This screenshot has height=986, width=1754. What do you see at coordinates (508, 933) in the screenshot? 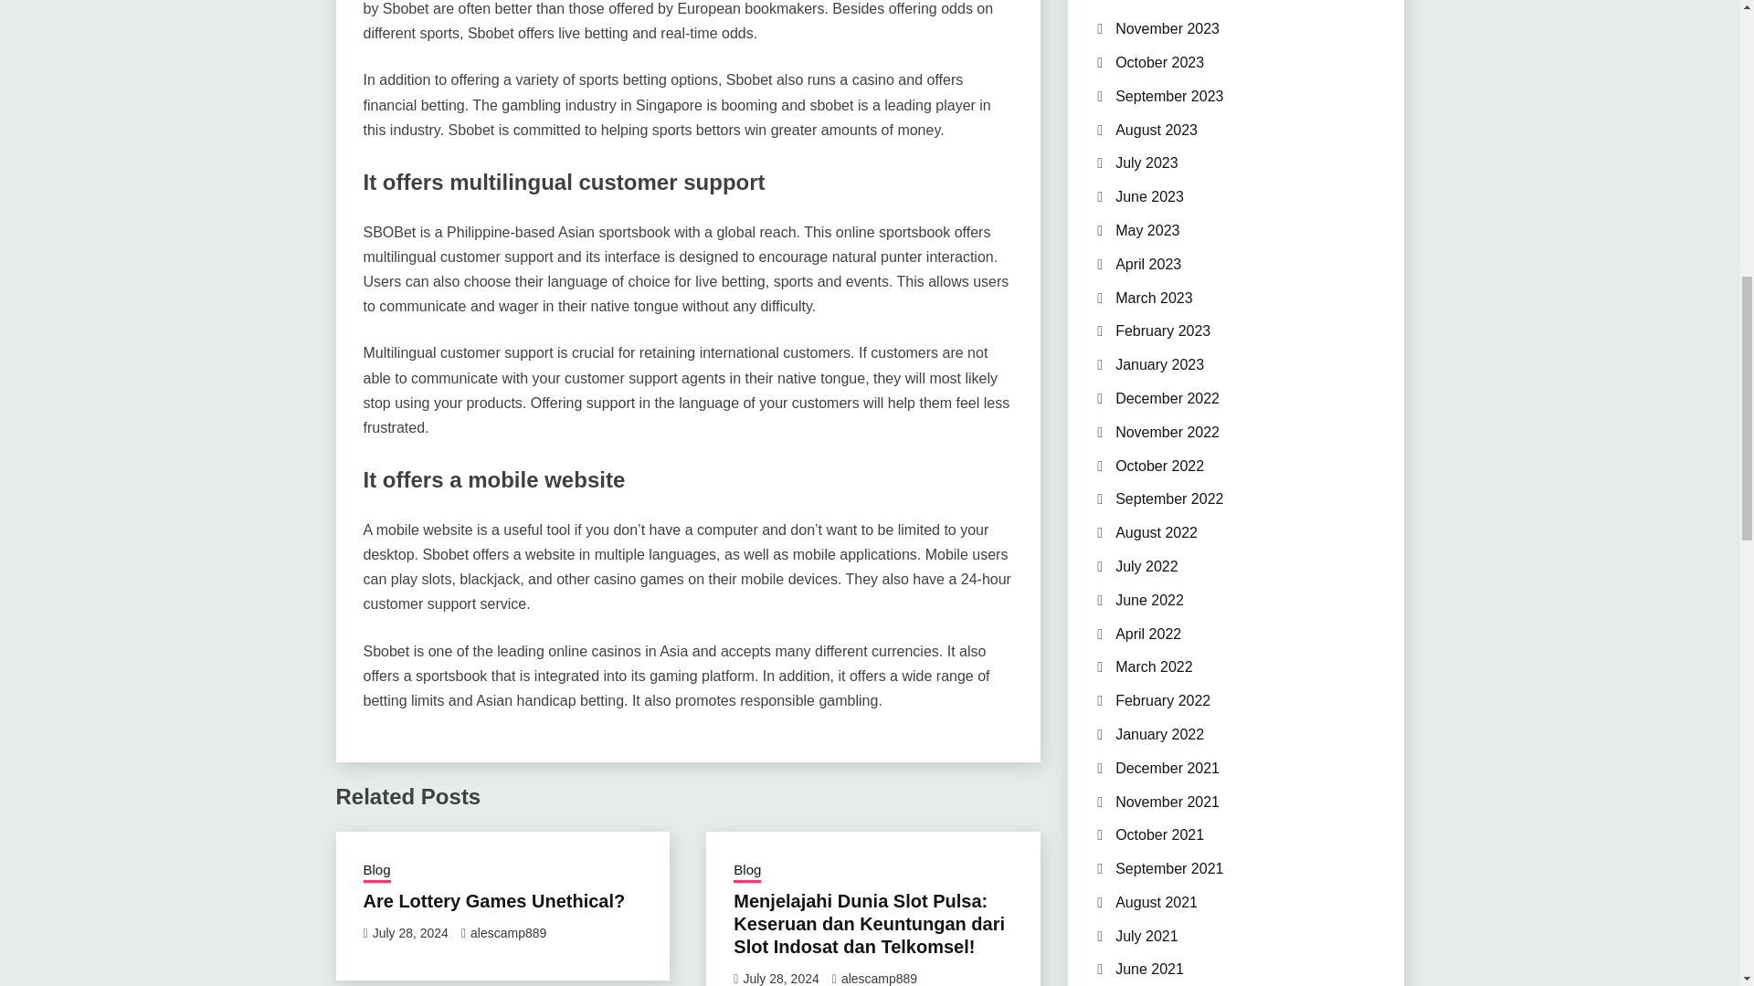
I see `alescamp889` at bounding box center [508, 933].